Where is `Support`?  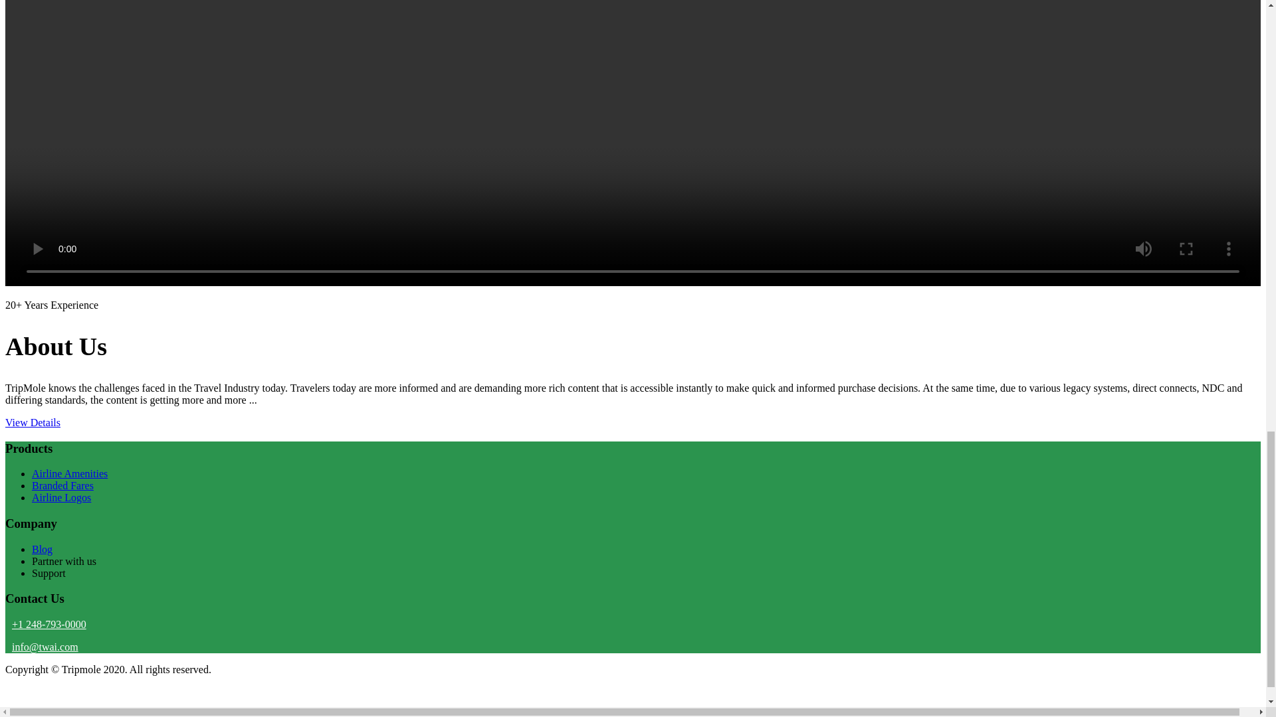 Support is located at coordinates (49, 573).